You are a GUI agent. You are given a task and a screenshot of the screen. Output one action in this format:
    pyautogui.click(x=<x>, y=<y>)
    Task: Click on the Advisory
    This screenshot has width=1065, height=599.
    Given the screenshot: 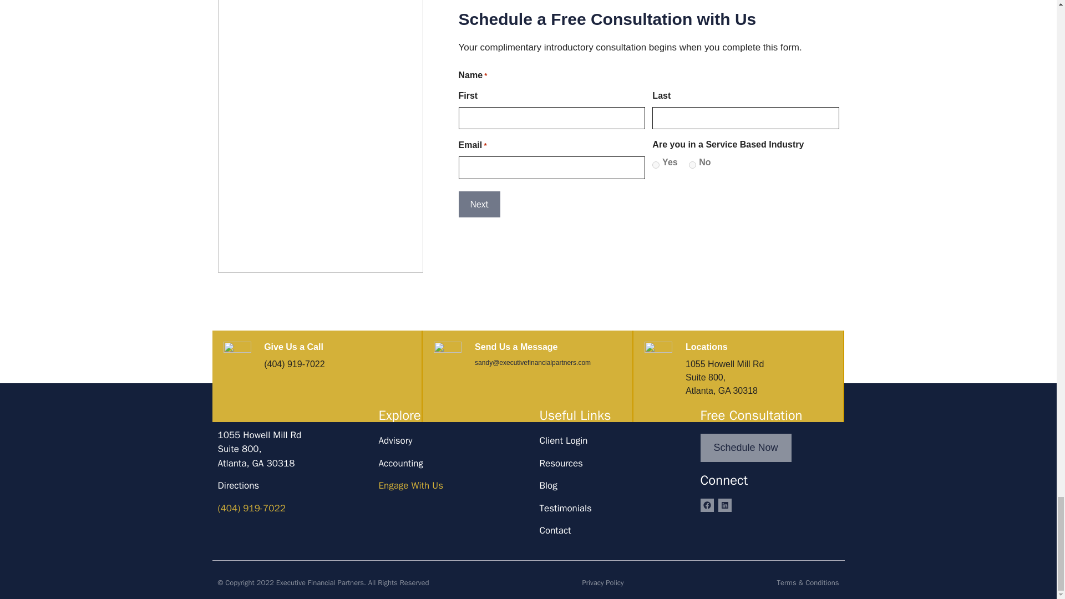 What is the action you would take?
    pyautogui.click(x=395, y=440)
    